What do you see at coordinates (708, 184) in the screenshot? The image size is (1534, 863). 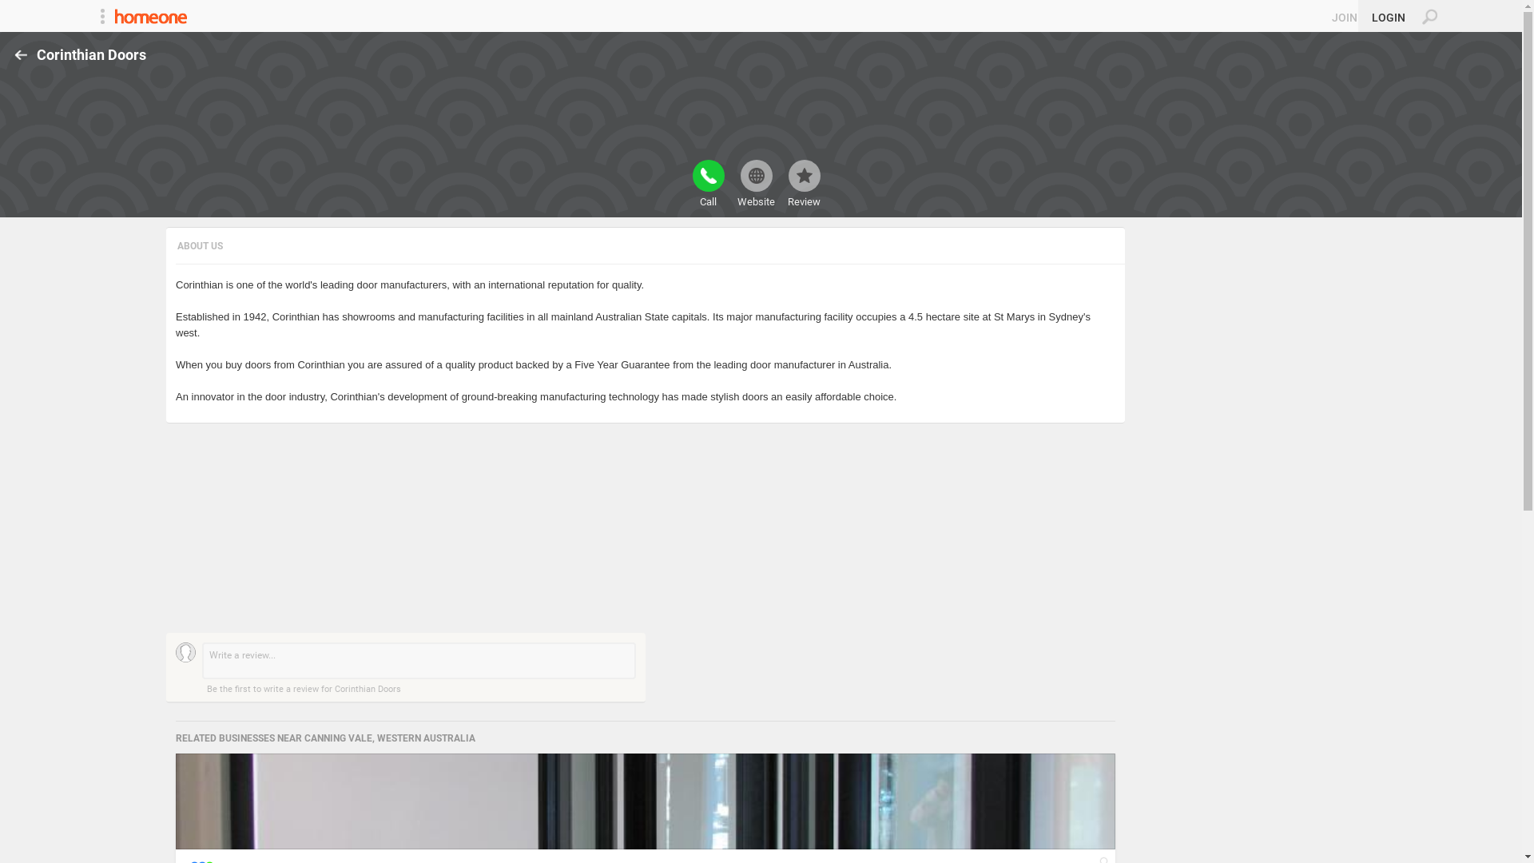 I see `Call` at bounding box center [708, 184].